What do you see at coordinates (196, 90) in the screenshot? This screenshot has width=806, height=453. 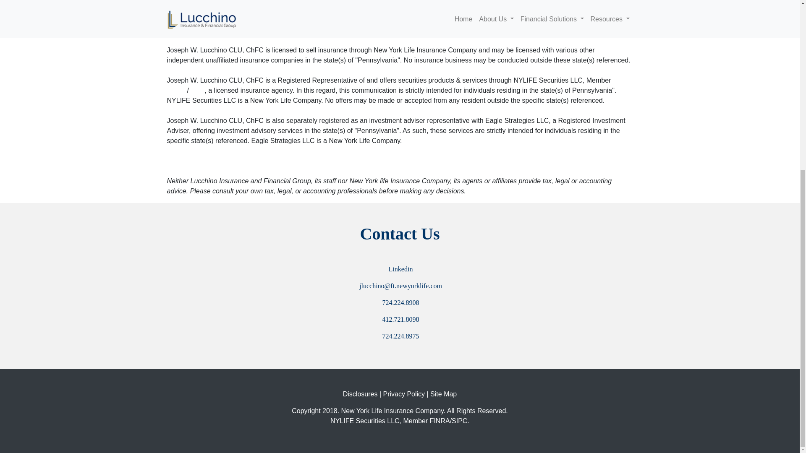 I see `SIPC` at bounding box center [196, 90].